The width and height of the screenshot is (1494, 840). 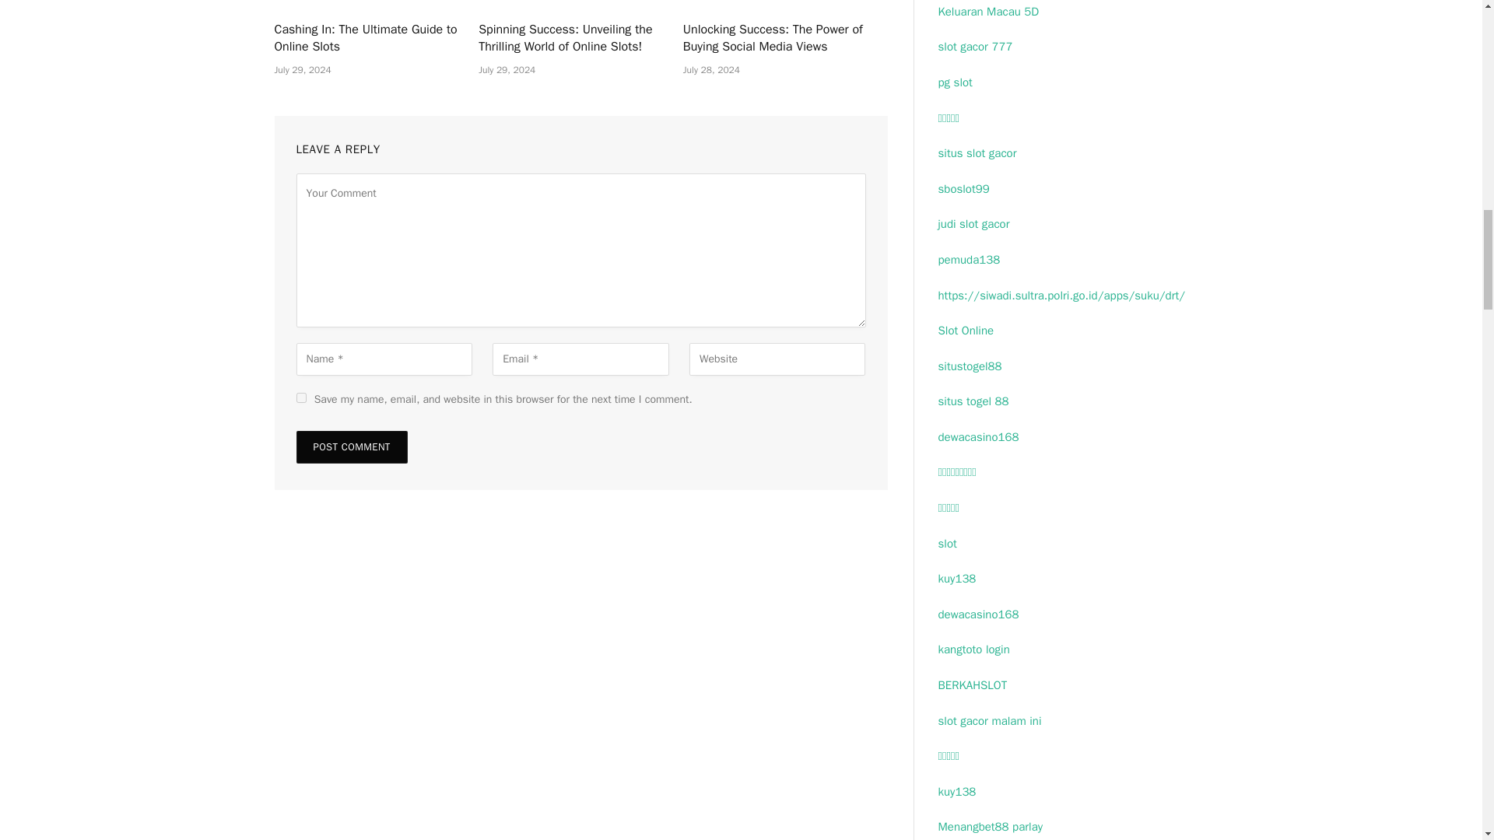 I want to click on Post Comment, so click(x=351, y=447).